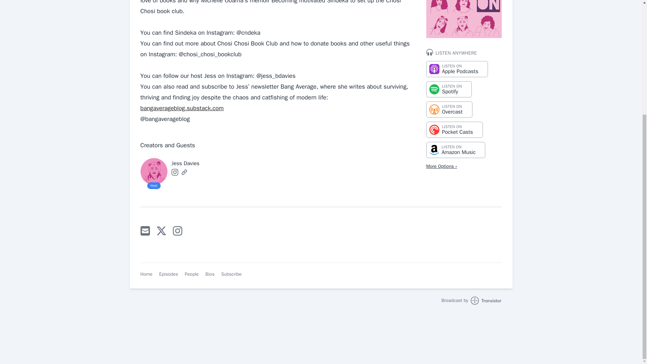  I want to click on Website, so click(457, 69).